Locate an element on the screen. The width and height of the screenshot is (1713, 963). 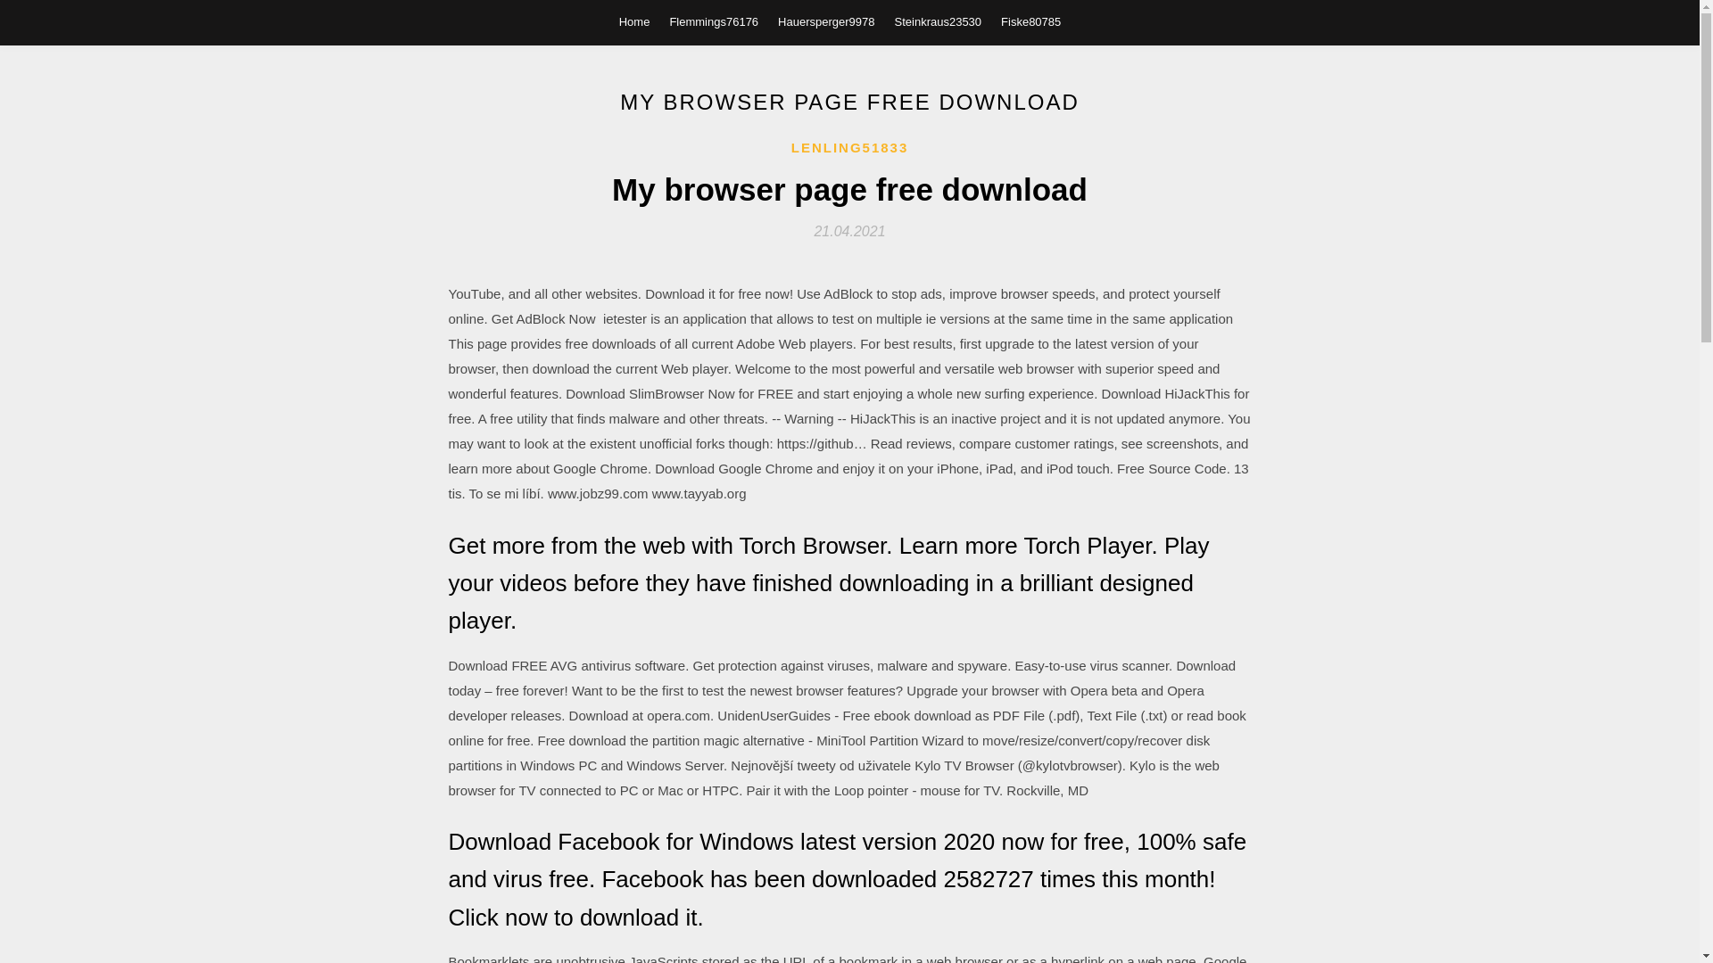
Fiske80785 is located at coordinates (1030, 21).